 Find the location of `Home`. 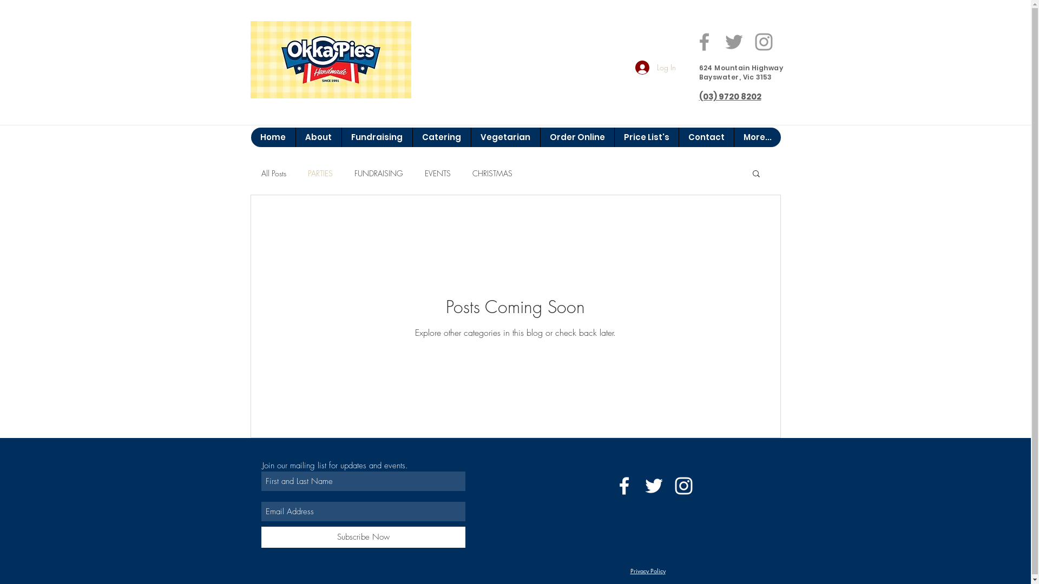

Home is located at coordinates (273, 137).